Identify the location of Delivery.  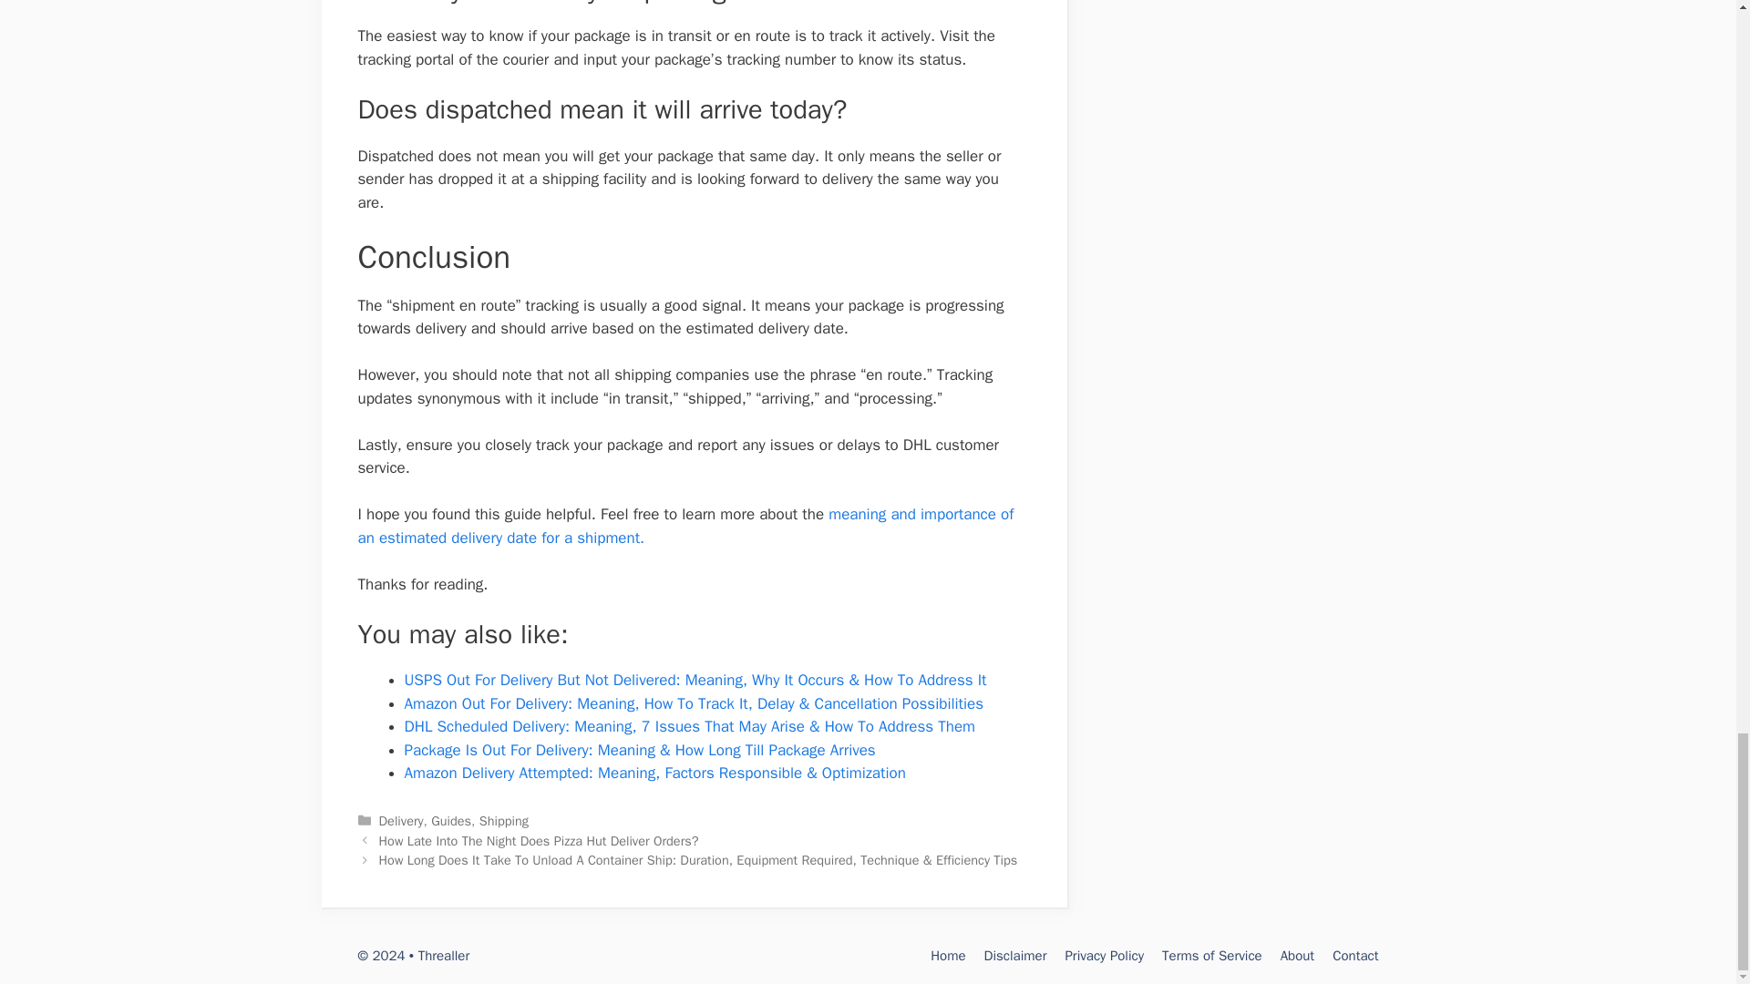
(401, 821).